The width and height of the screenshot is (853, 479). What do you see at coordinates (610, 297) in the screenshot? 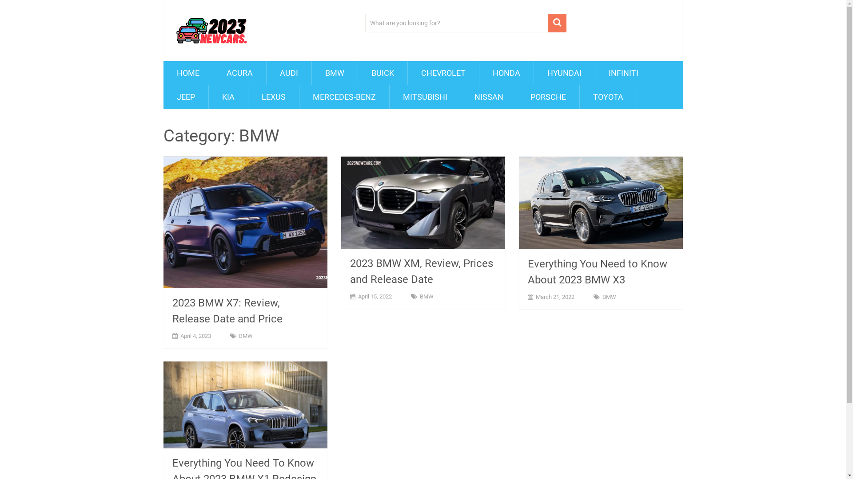
I see `BMW` at bounding box center [610, 297].